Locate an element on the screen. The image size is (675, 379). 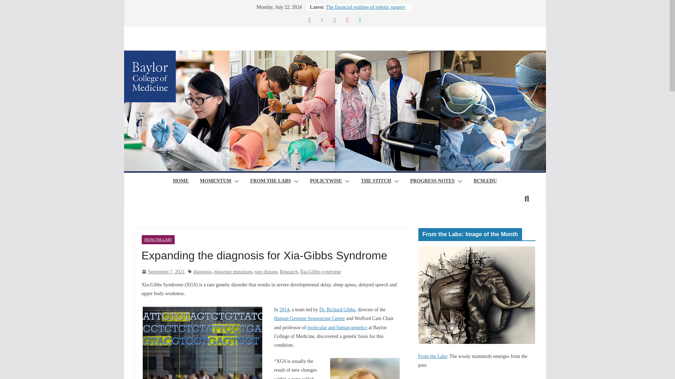
MOMENTUM is located at coordinates (216, 181).